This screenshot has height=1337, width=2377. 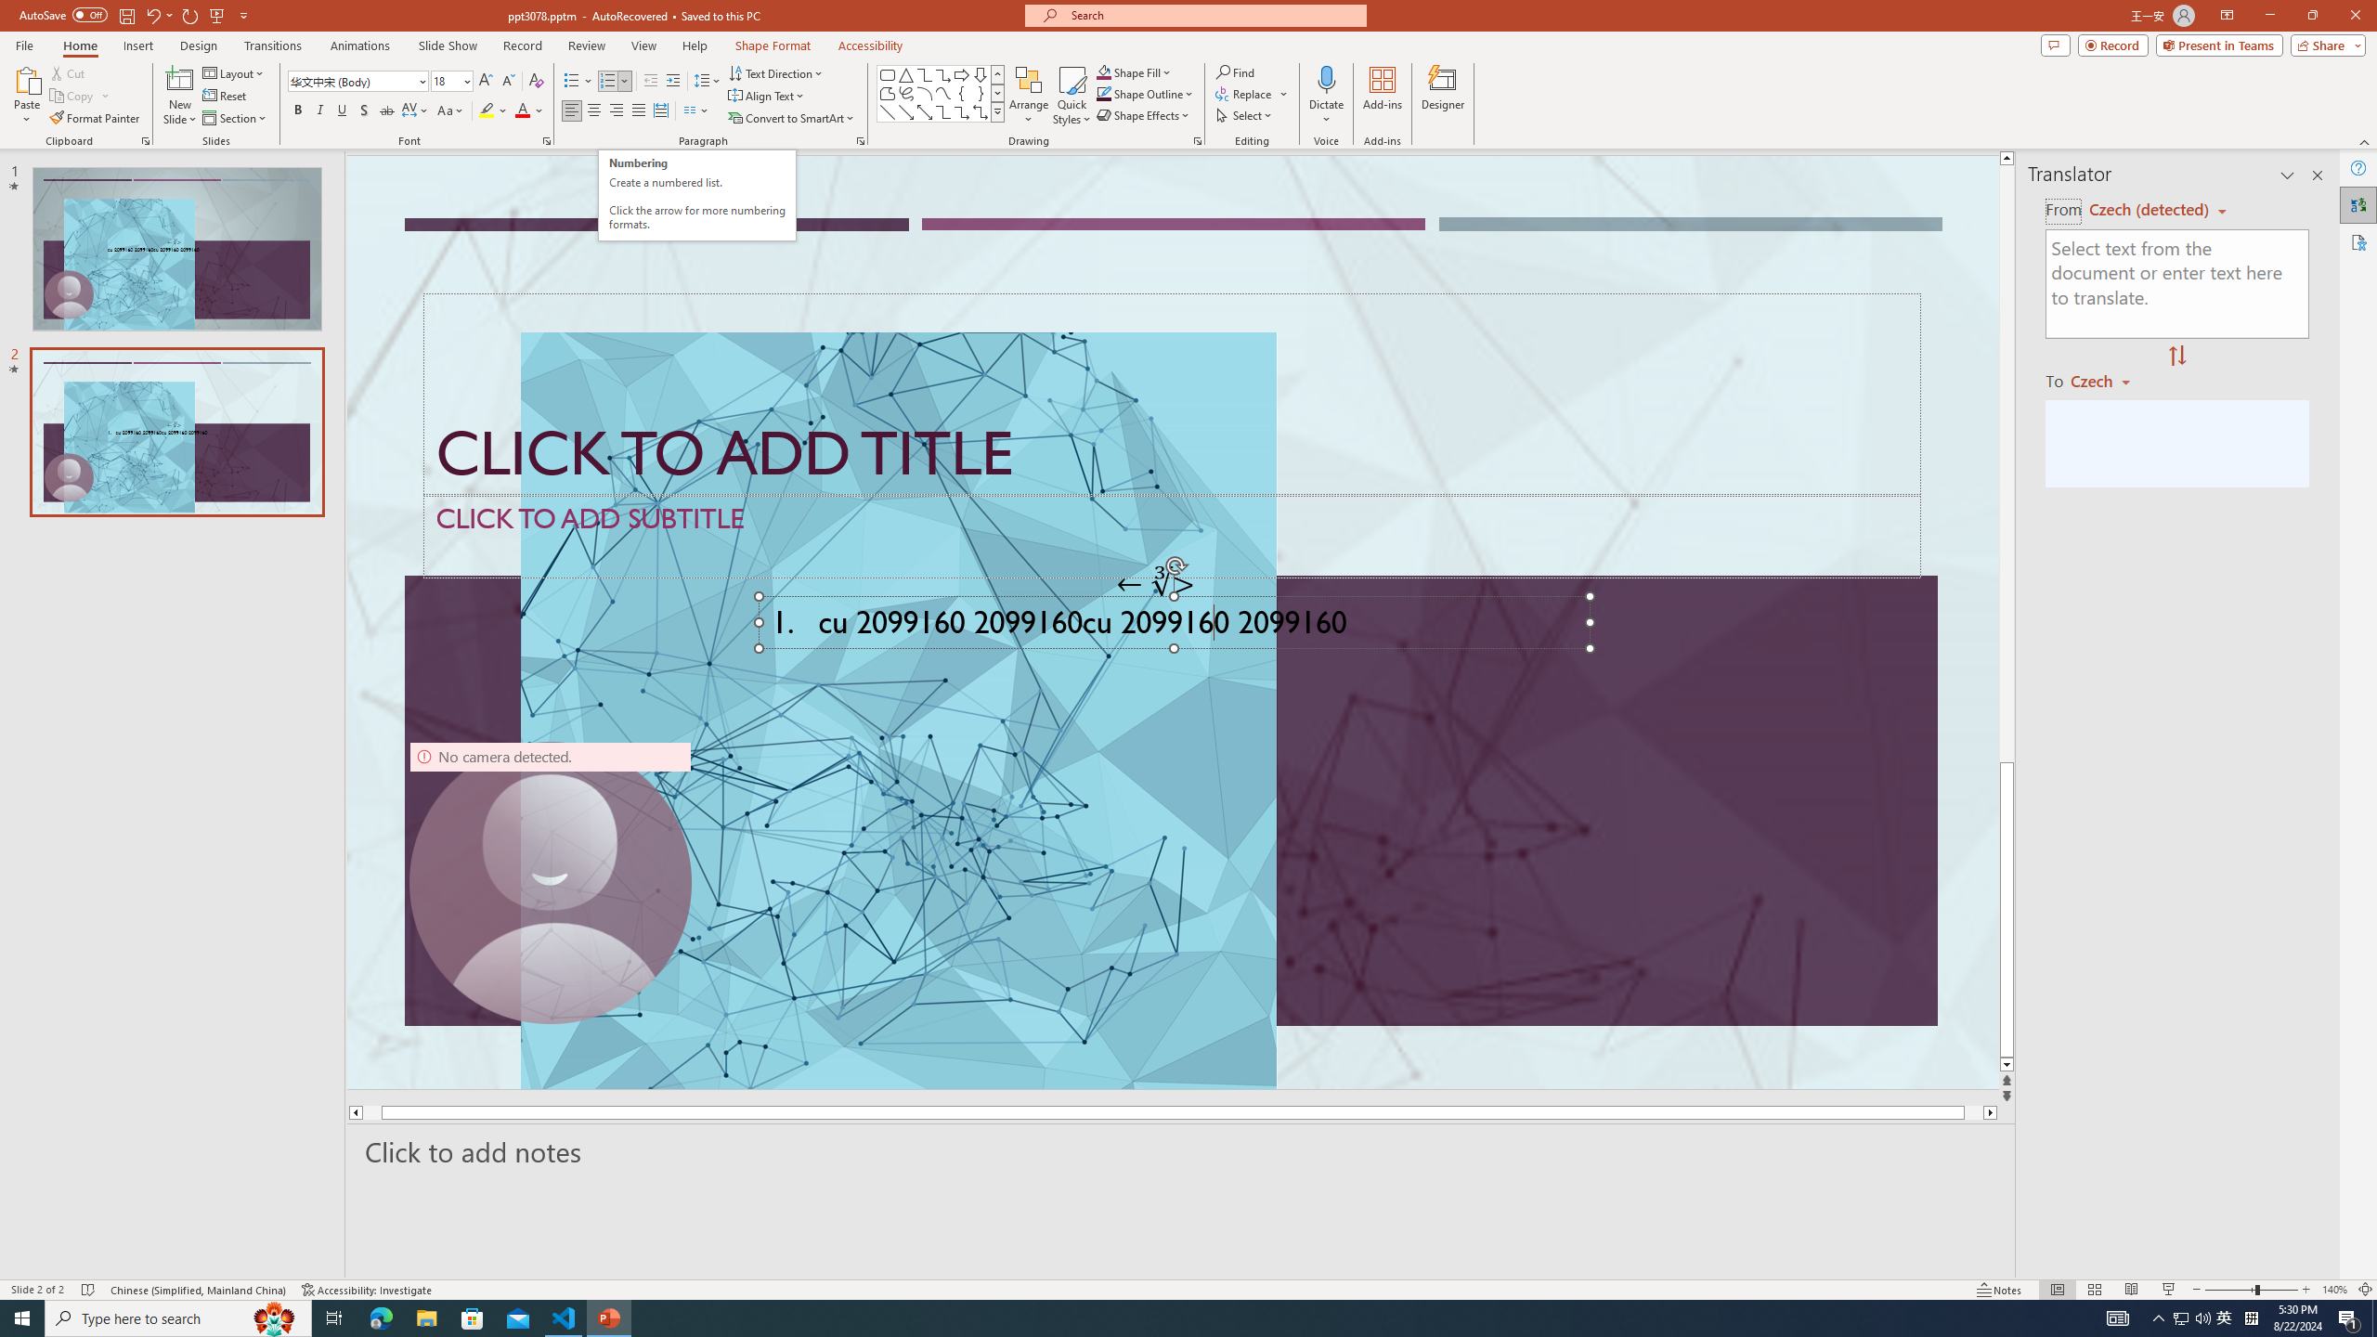 I want to click on Connector: Elbow Double-Arrow, so click(x=981, y=111).